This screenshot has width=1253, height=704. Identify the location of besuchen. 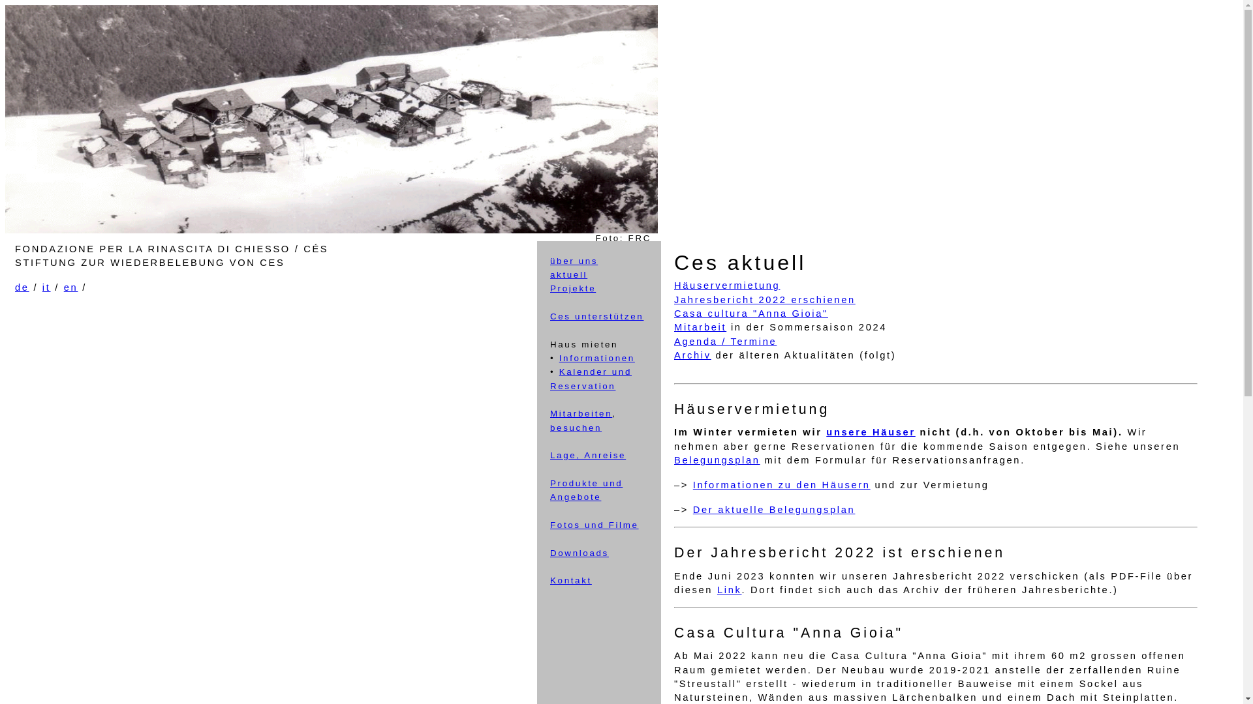
(576, 428).